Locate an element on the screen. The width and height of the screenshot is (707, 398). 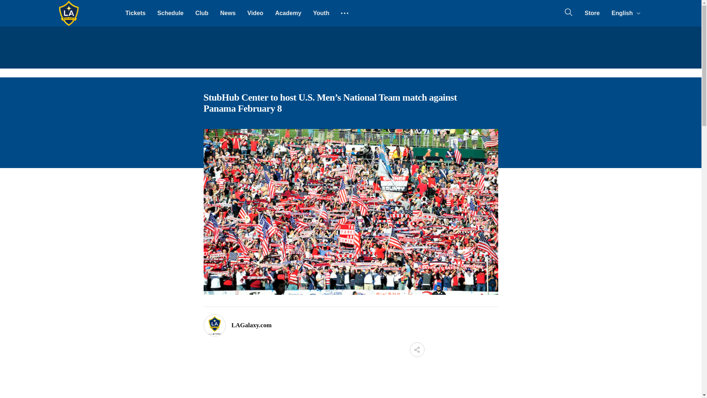
Youth is located at coordinates (321, 13).